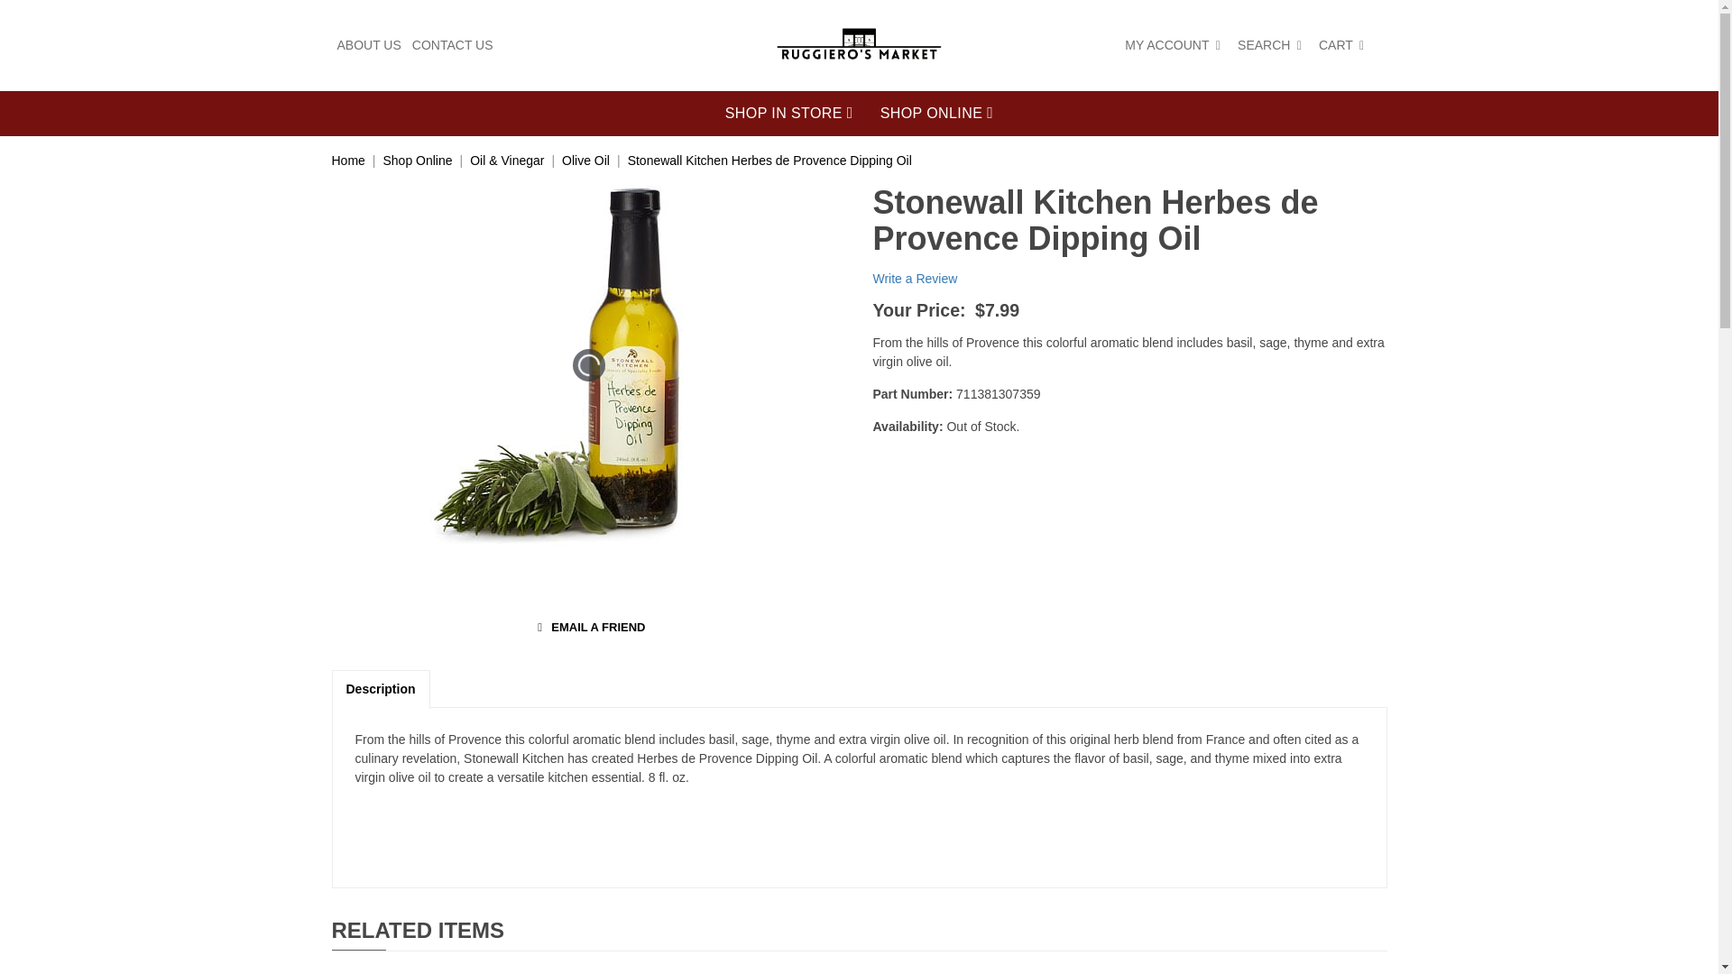 This screenshot has height=974, width=1732. I want to click on ABOUT US, so click(370, 45).